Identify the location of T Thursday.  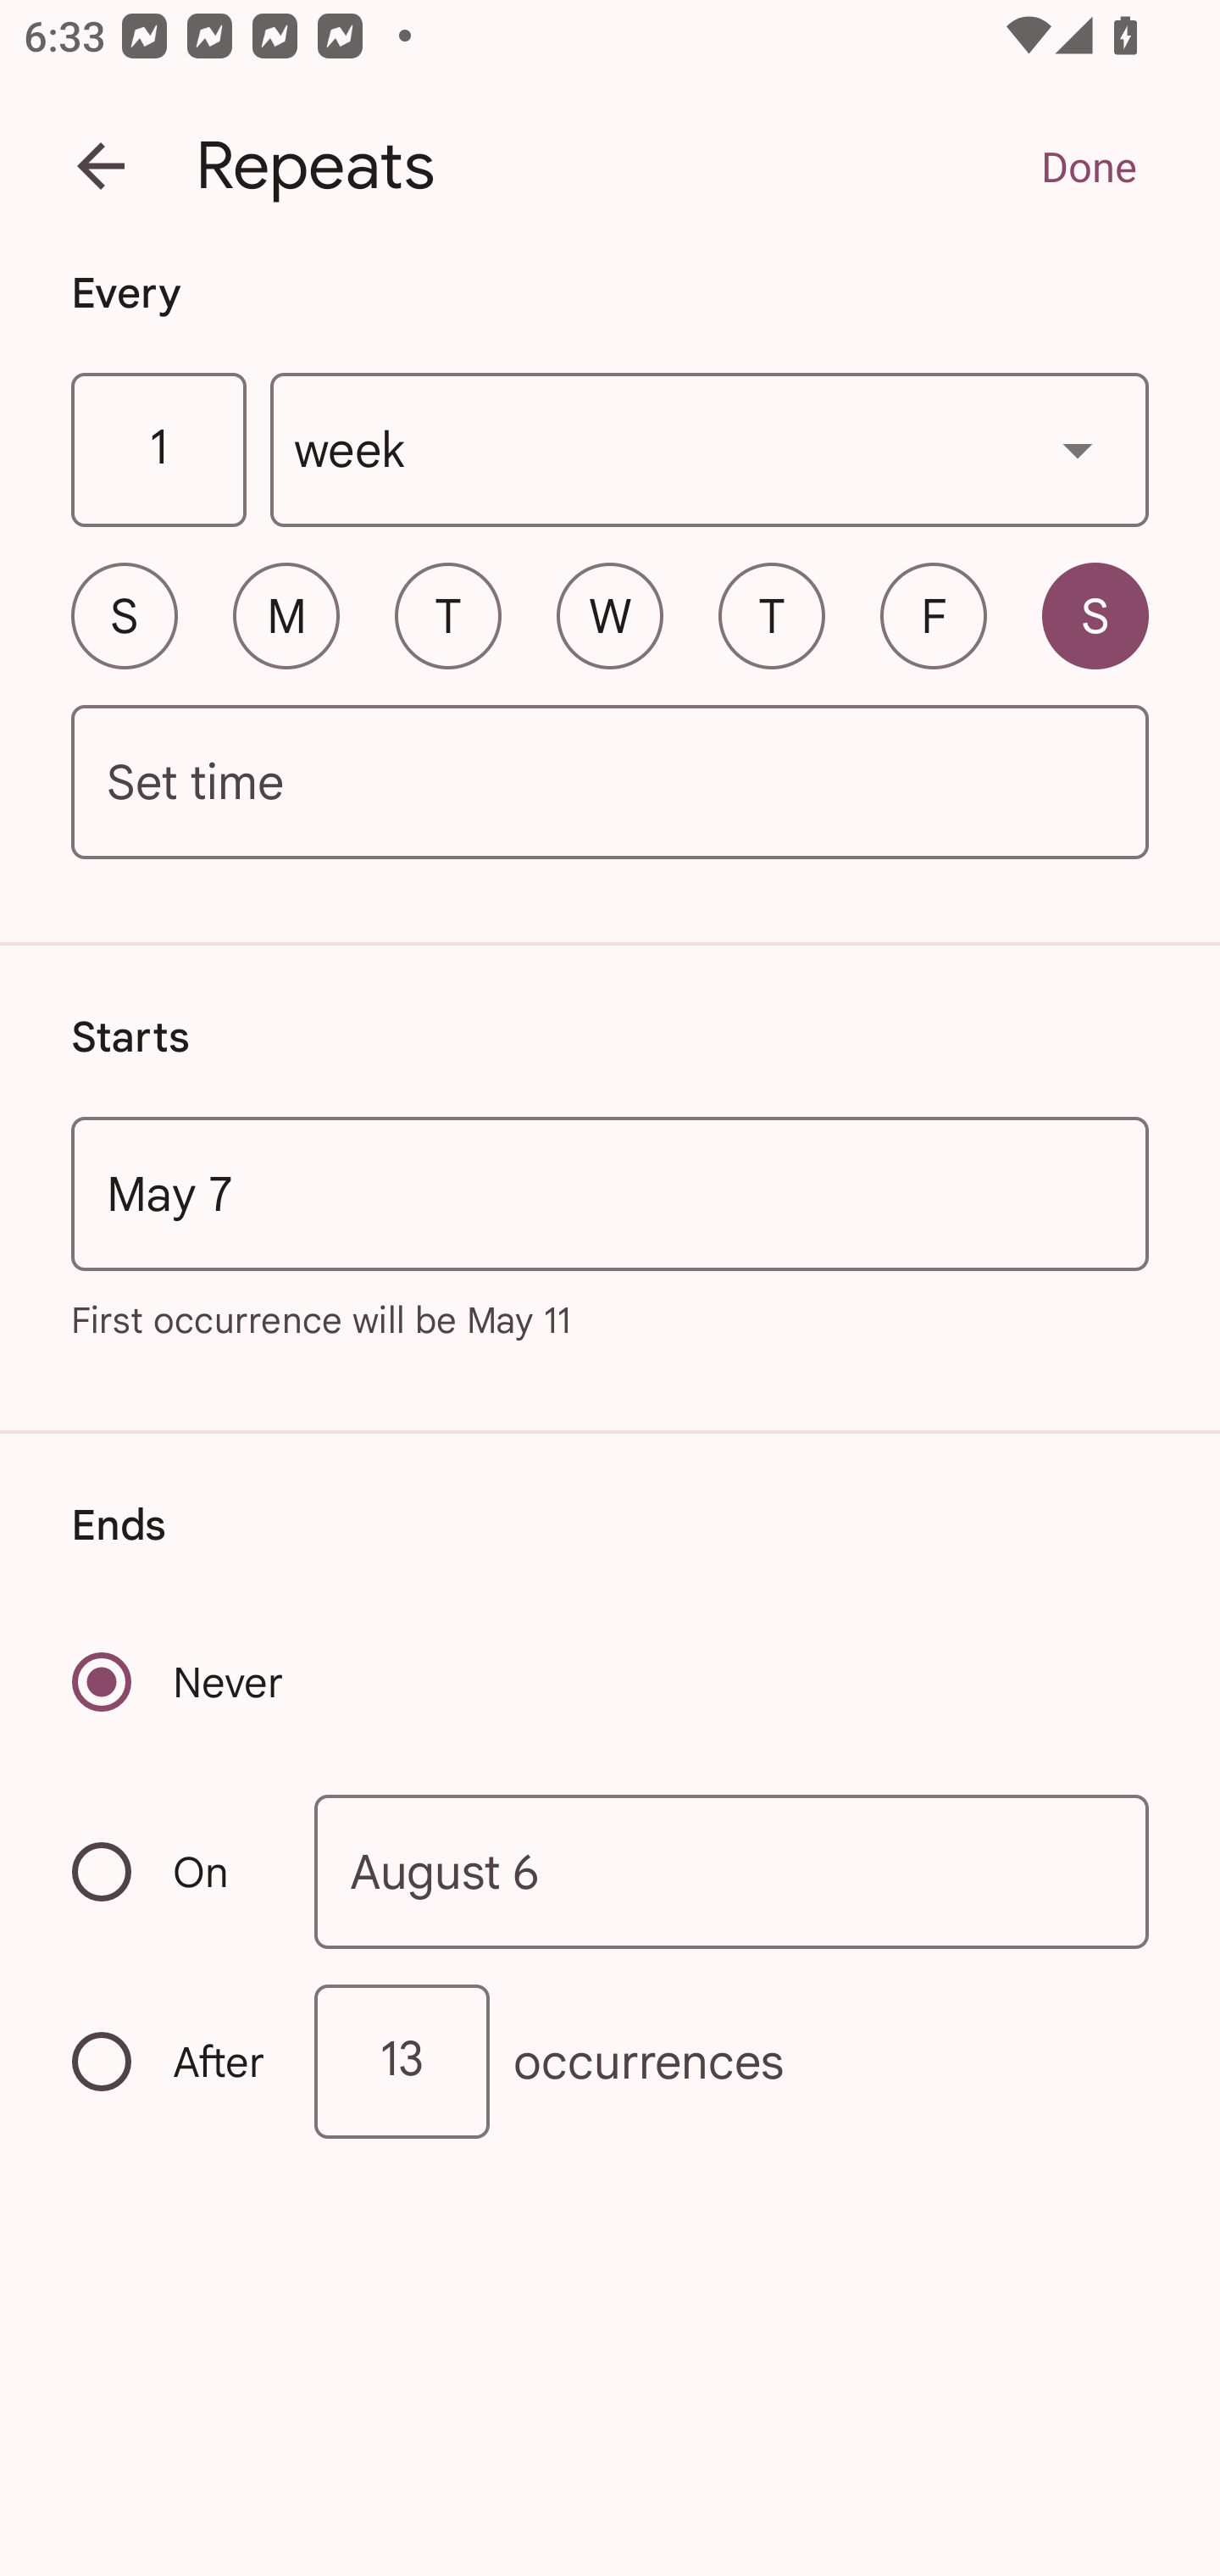
(771, 615).